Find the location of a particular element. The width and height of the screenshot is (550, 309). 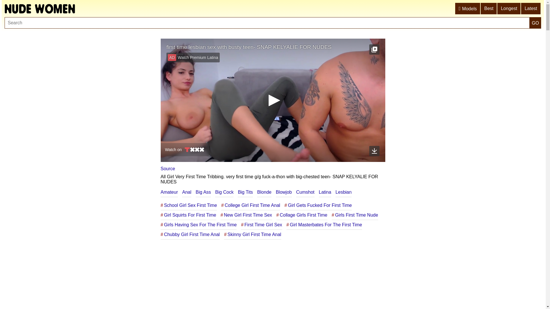

Blowjob is located at coordinates (284, 192).